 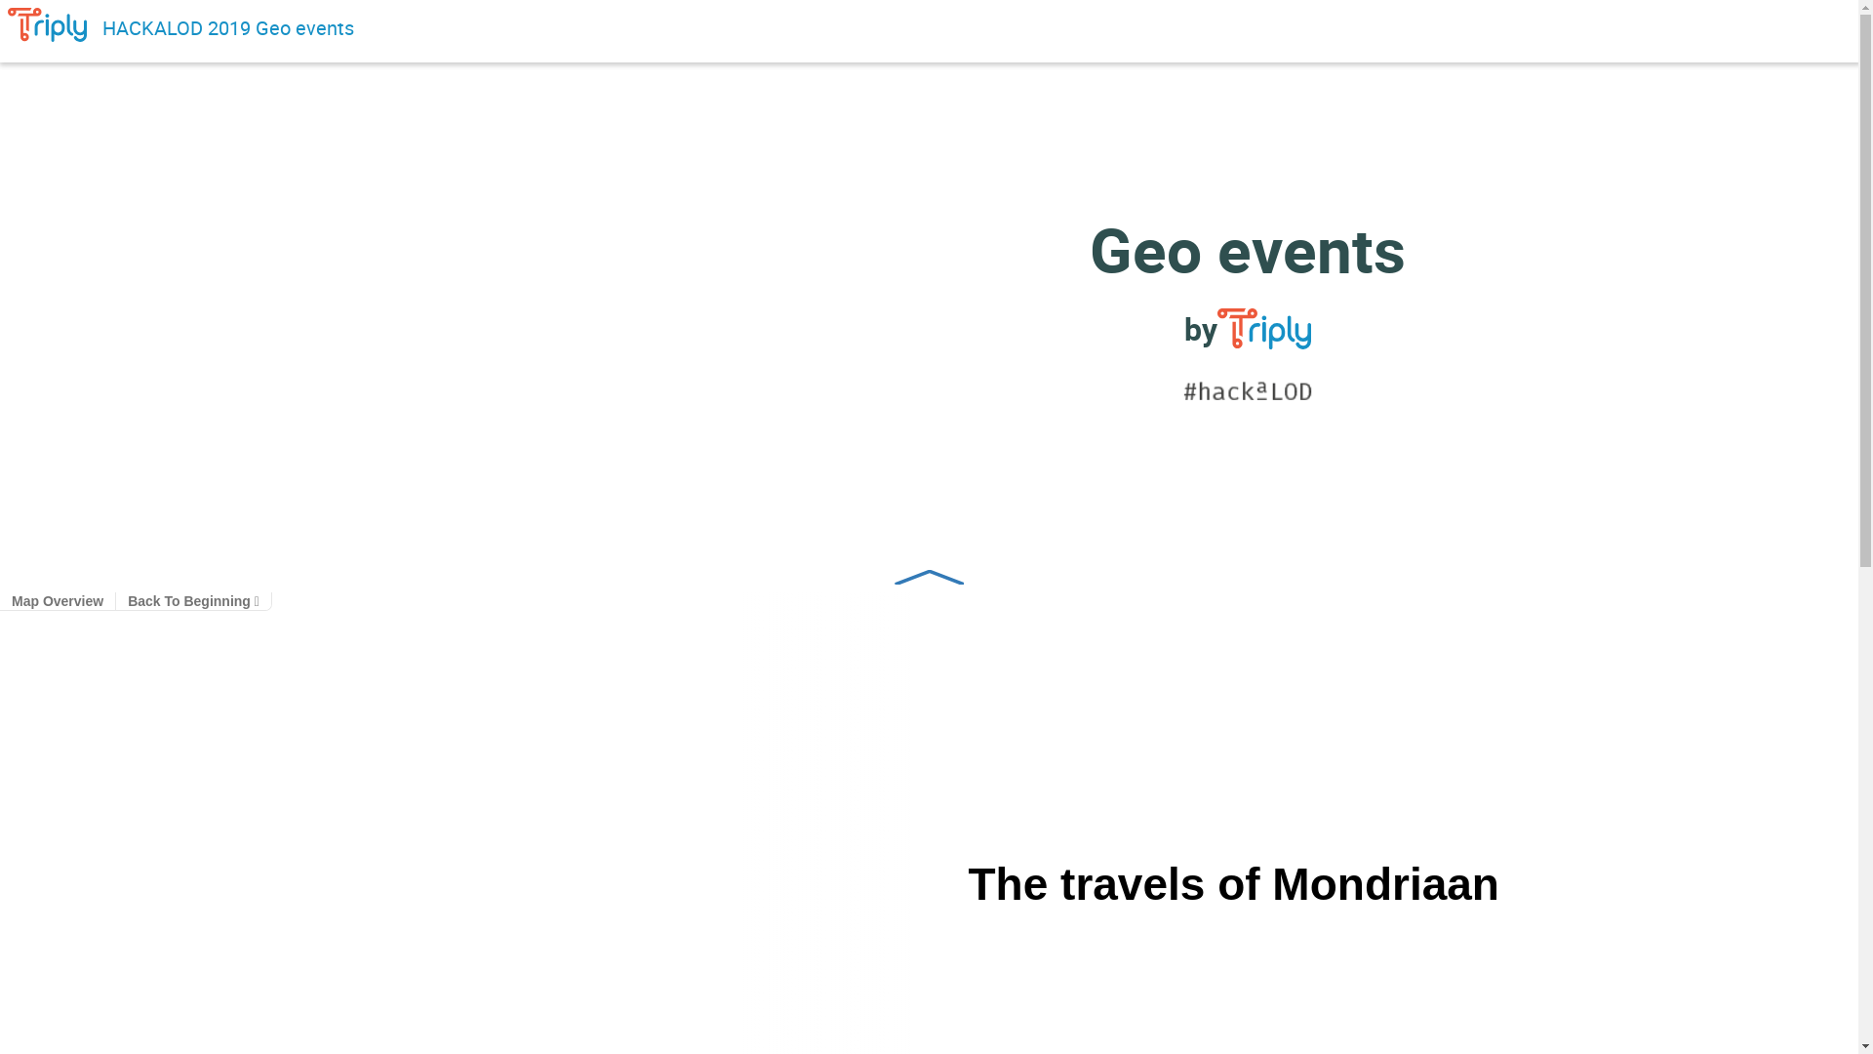 What do you see at coordinates (228, 27) in the screenshot?
I see `HACKALOD 2019 Geo events` at bounding box center [228, 27].